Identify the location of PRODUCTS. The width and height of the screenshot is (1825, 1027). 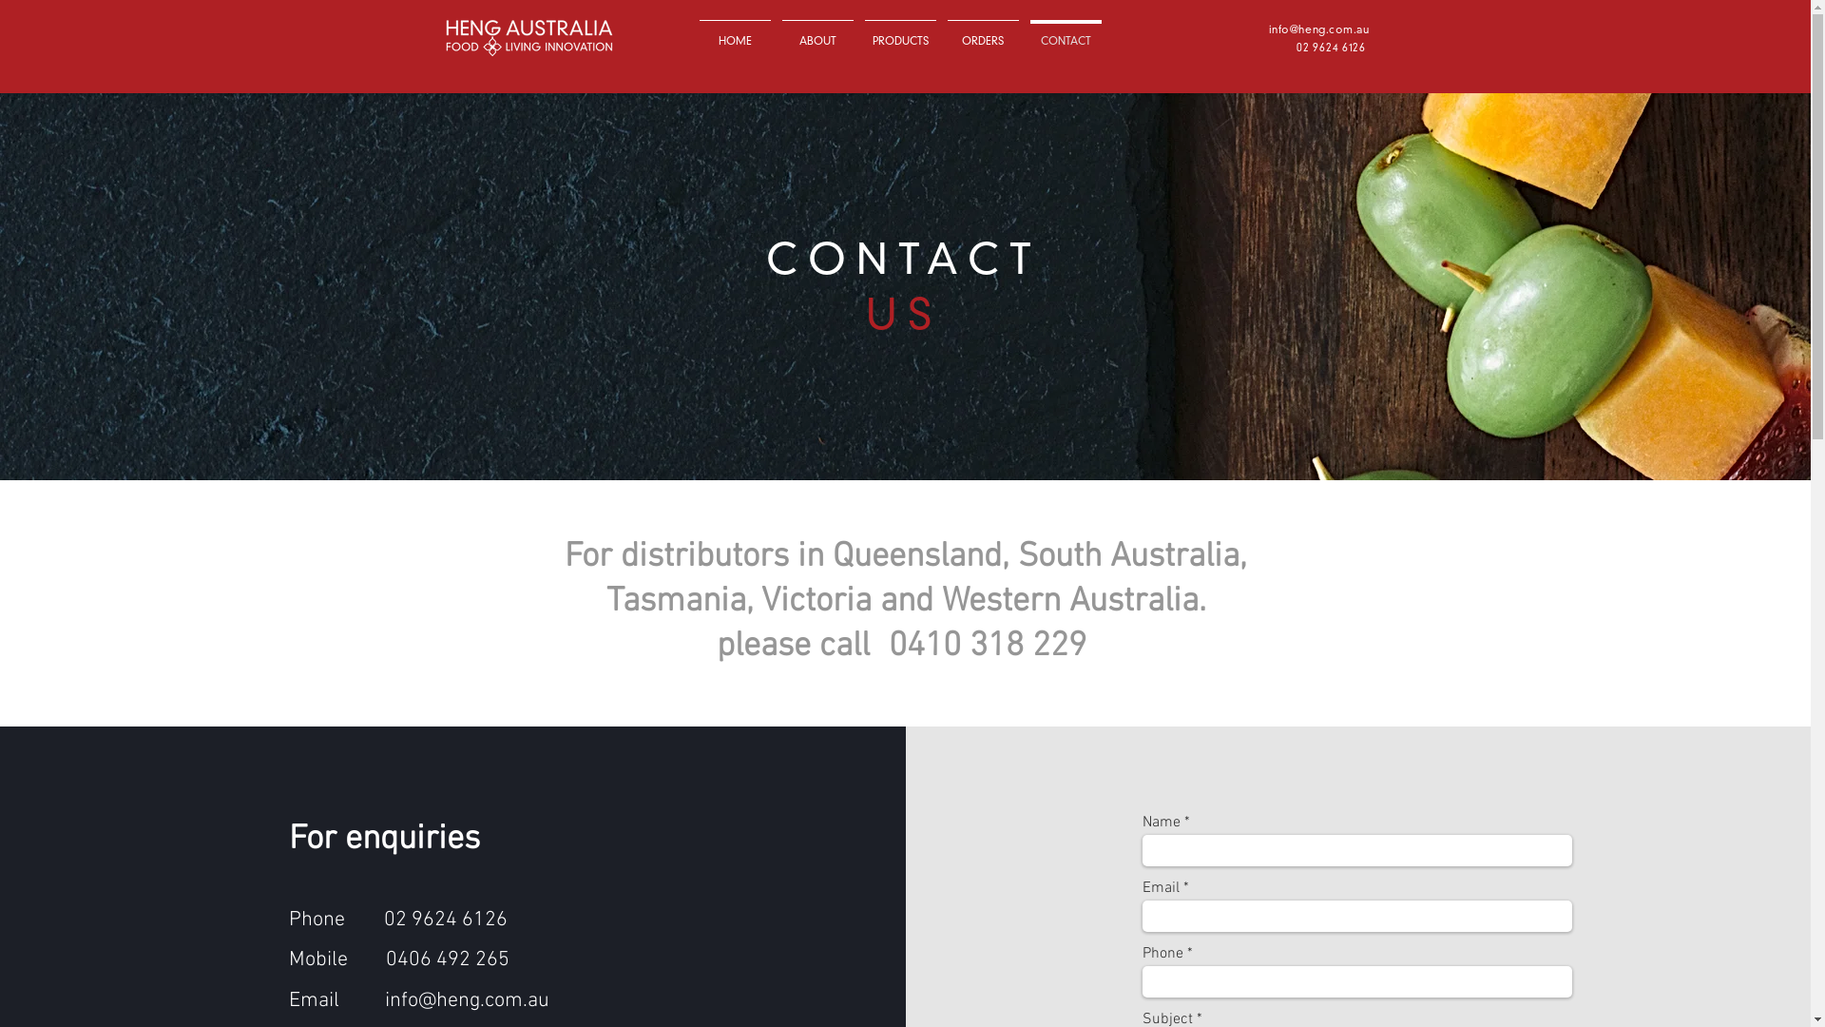
(901, 34).